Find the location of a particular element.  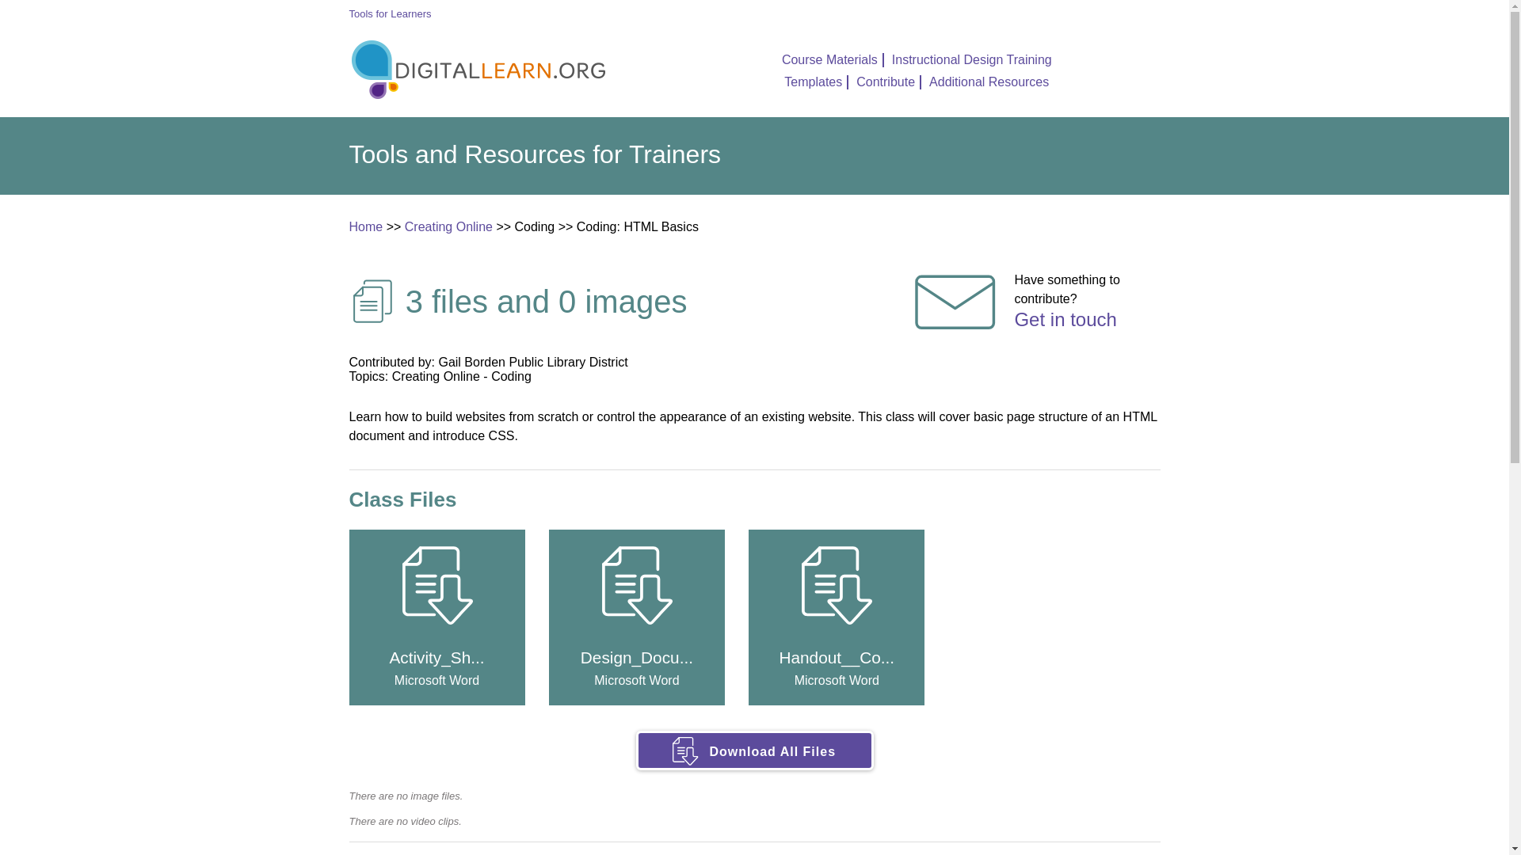

Contribute is located at coordinates (989, 82).